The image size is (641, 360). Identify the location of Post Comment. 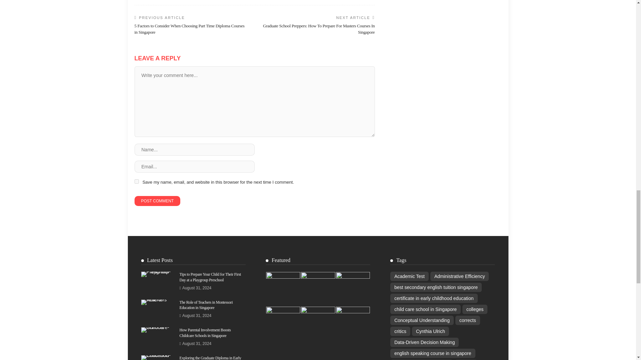
(157, 201).